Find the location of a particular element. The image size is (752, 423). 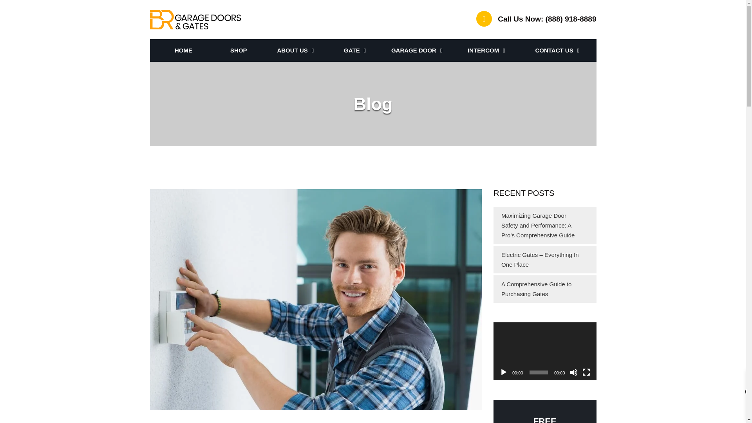

Play is located at coordinates (504, 372).